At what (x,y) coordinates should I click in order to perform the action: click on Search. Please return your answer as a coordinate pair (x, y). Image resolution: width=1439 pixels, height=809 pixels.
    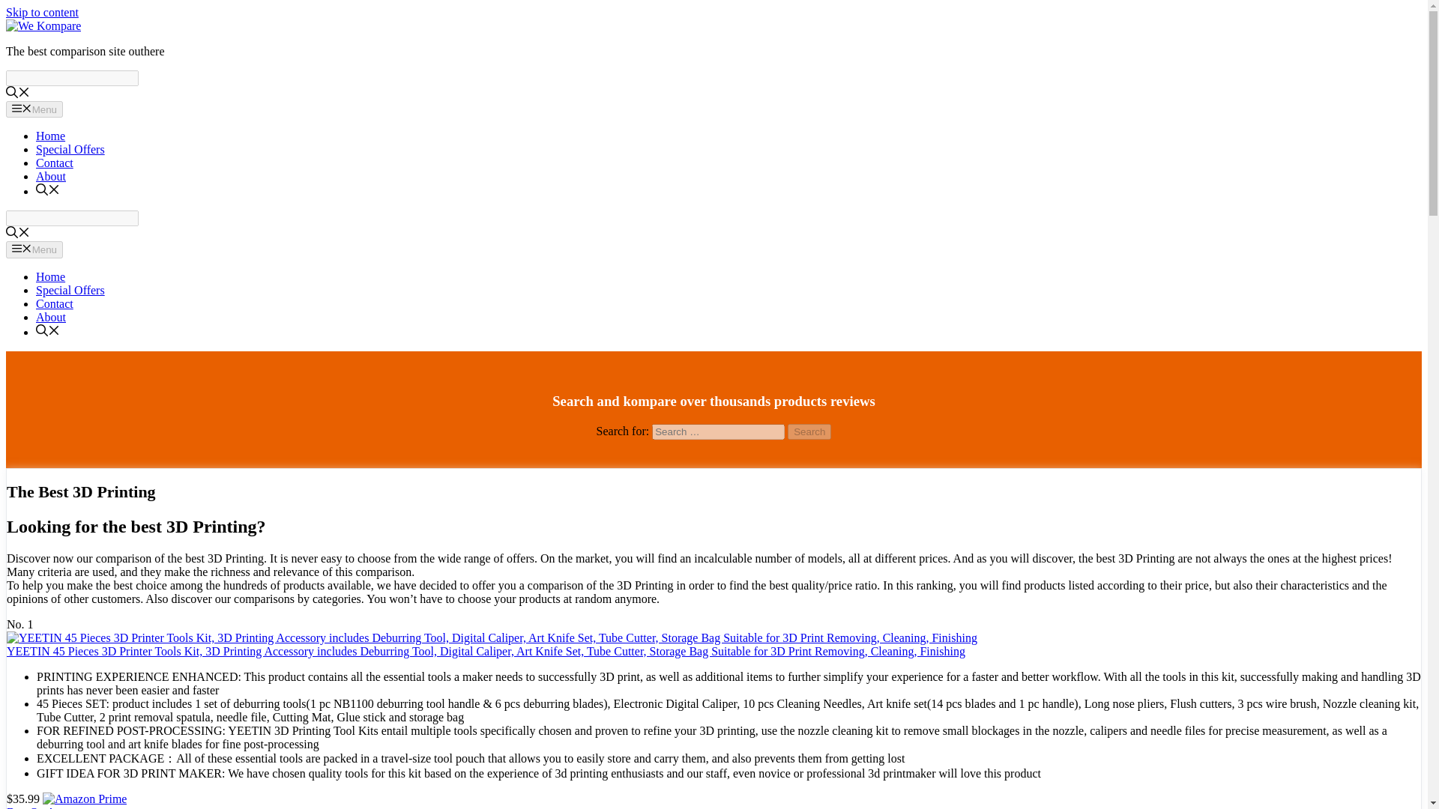
    Looking at the image, I should click on (809, 431).